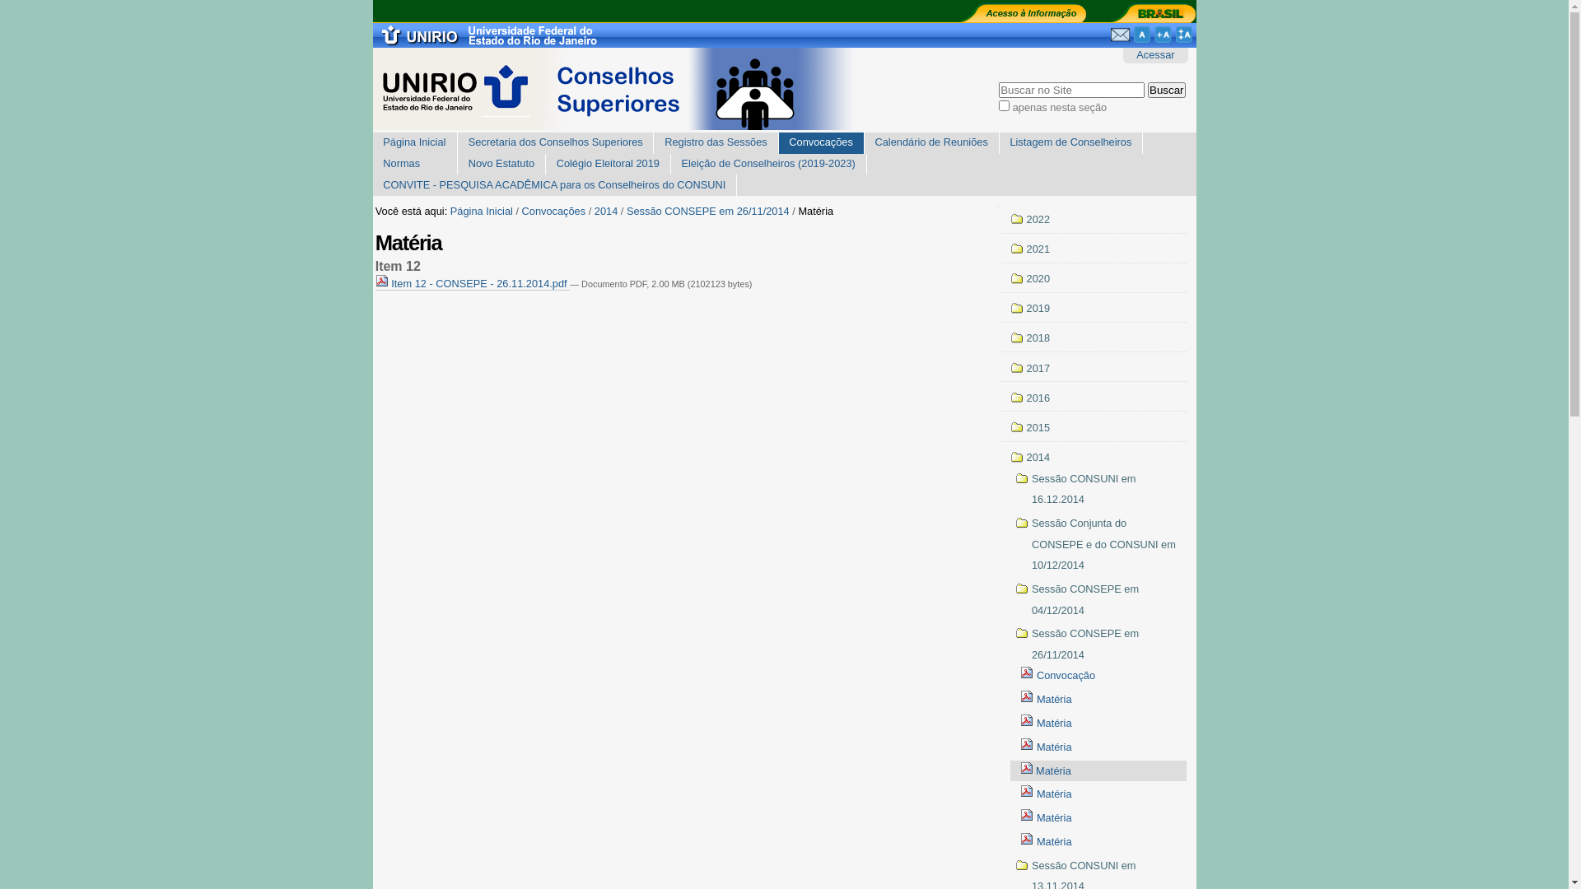  I want to click on www.brasil.gov.br, so click(1151, 12).